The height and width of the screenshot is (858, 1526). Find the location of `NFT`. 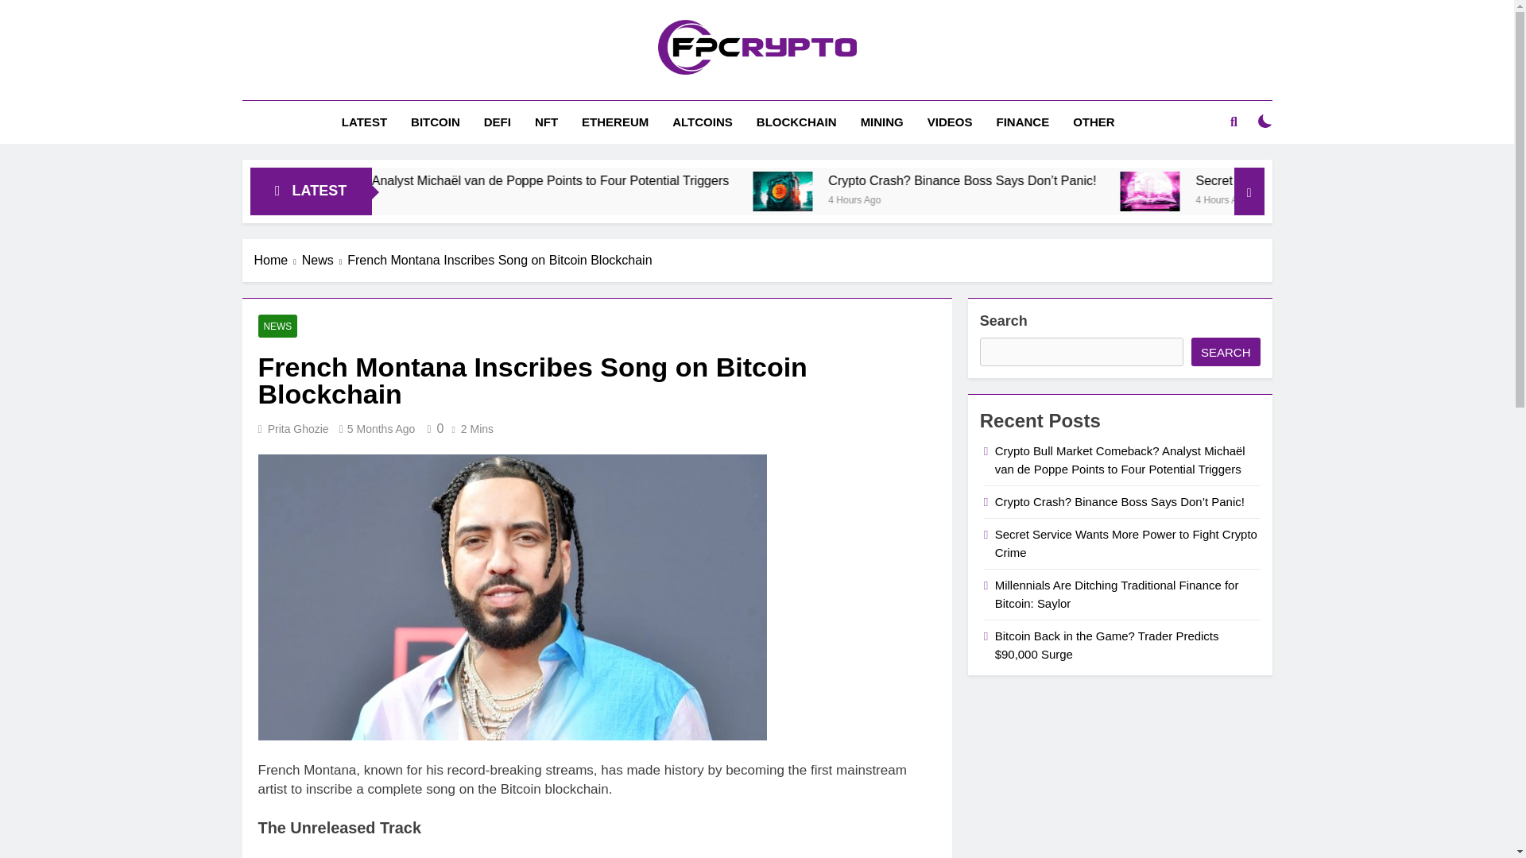

NFT is located at coordinates (546, 122).